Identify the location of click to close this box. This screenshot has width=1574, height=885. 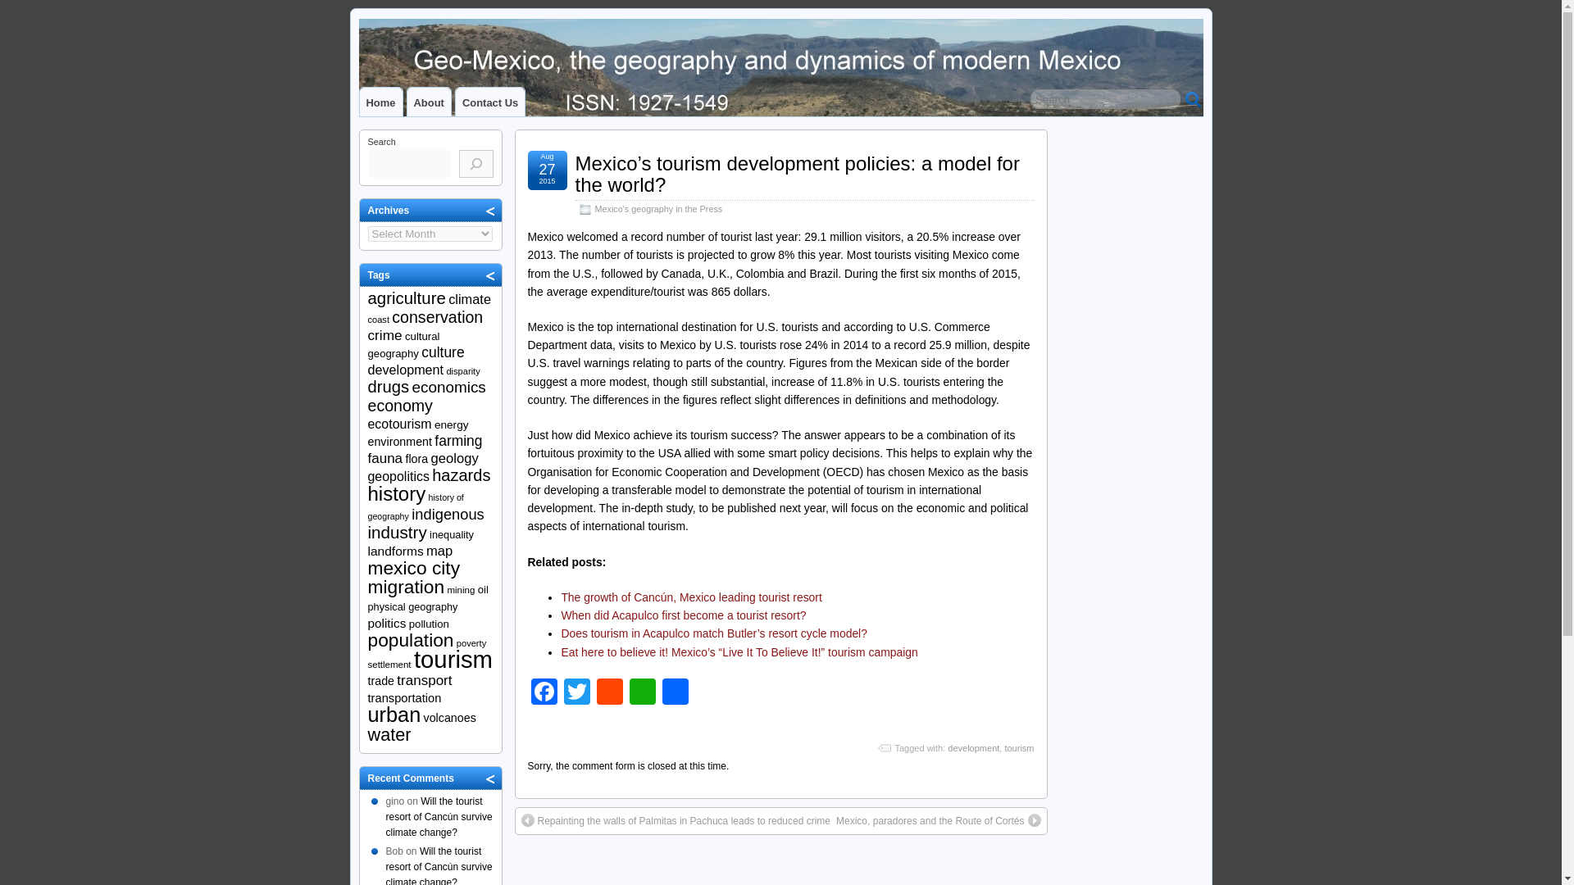
(490, 210).